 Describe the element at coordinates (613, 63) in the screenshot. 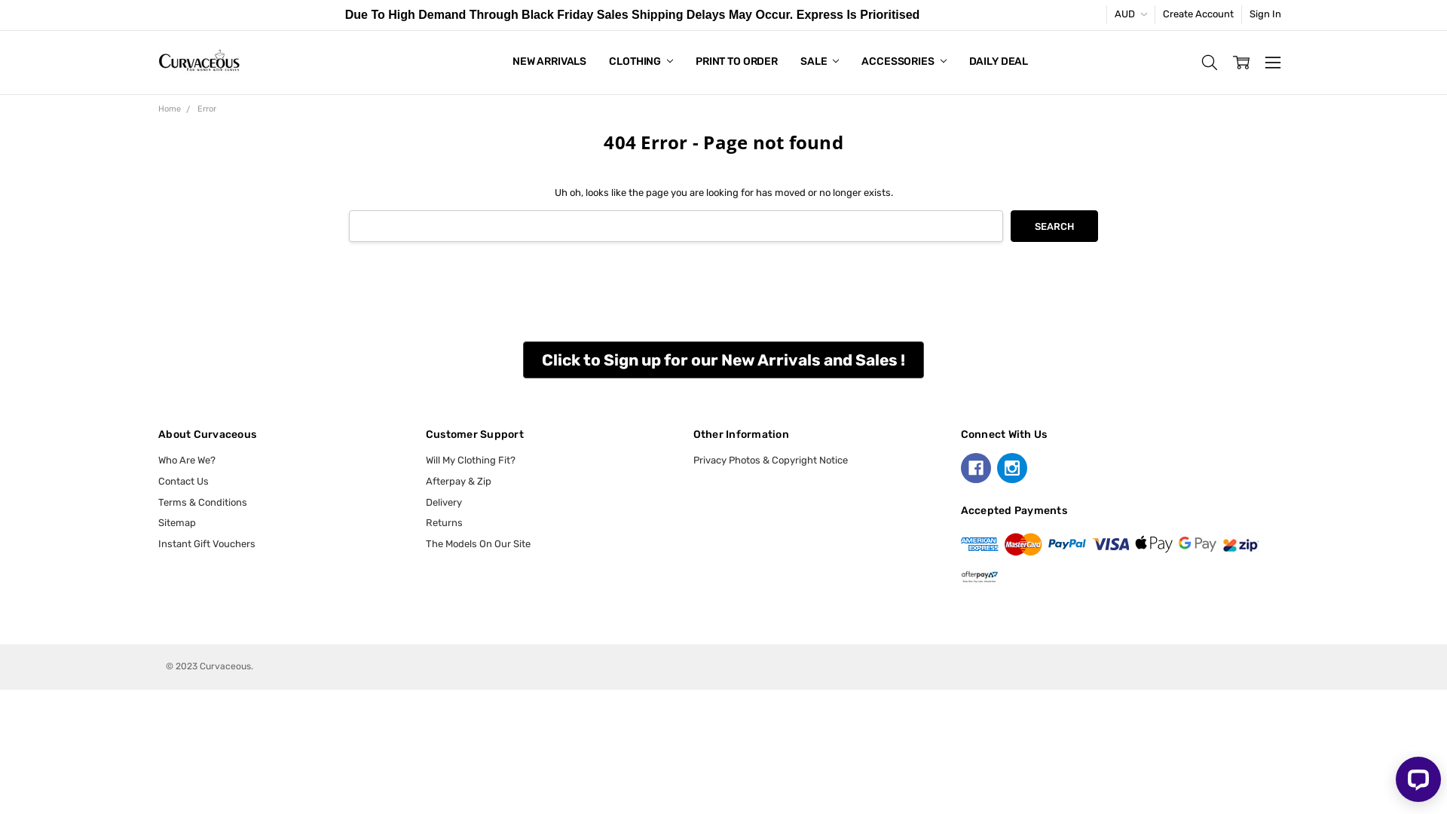

I see `THE MODELS ON CURVACEOUS WEBSITE` at that location.